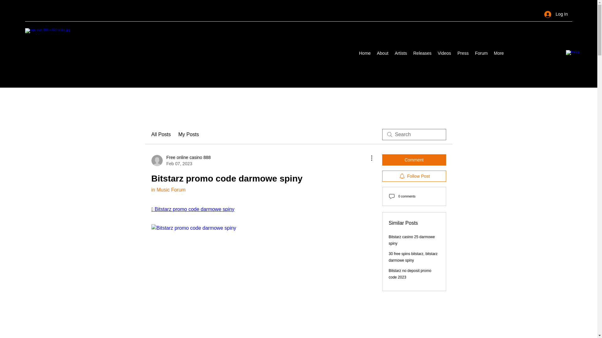 The height and width of the screenshot is (338, 602). What do you see at coordinates (556, 14) in the screenshot?
I see `Log In` at bounding box center [556, 14].